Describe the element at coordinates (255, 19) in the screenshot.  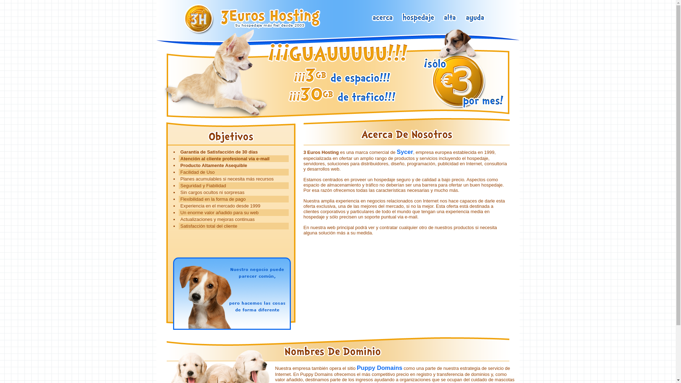
I see `3 Euros Hosting Logo` at that location.